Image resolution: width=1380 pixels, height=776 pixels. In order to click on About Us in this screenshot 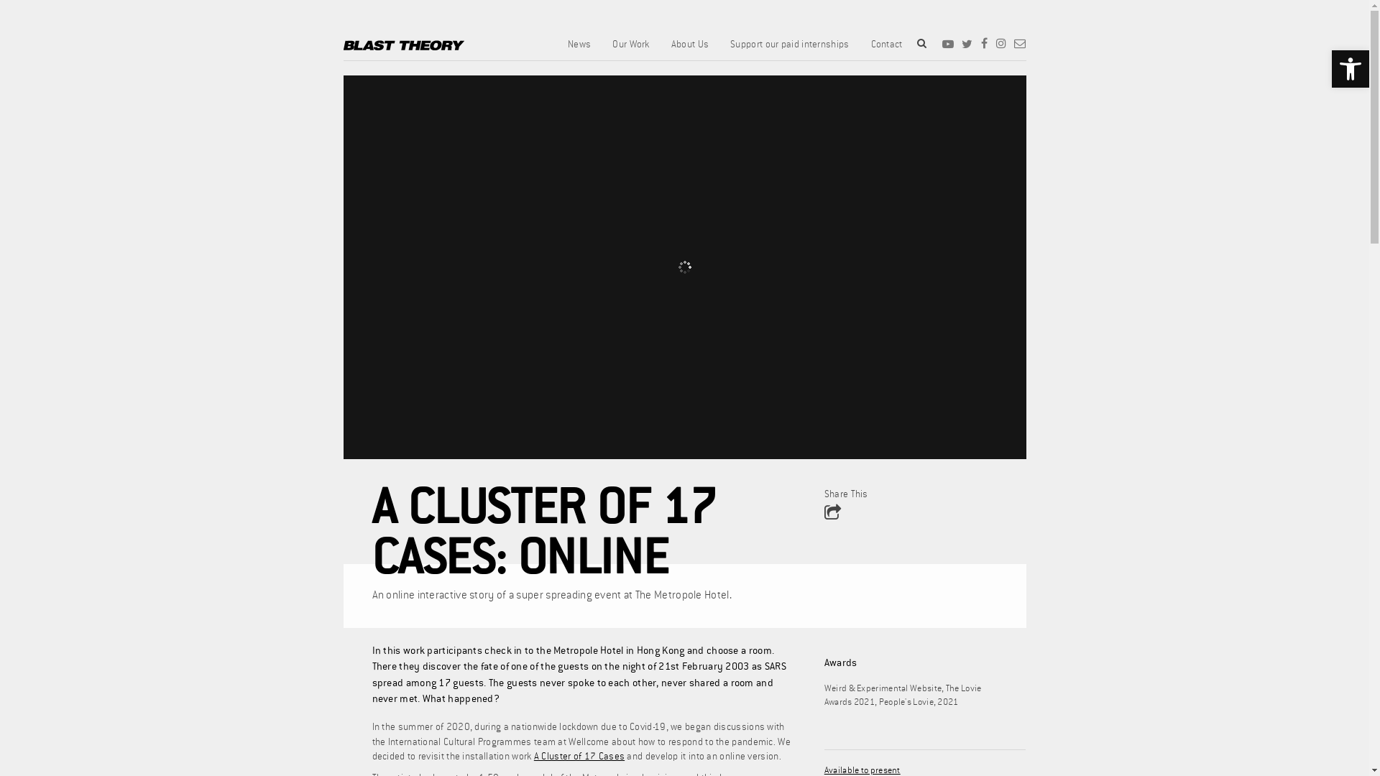, I will do `click(690, 50)`.